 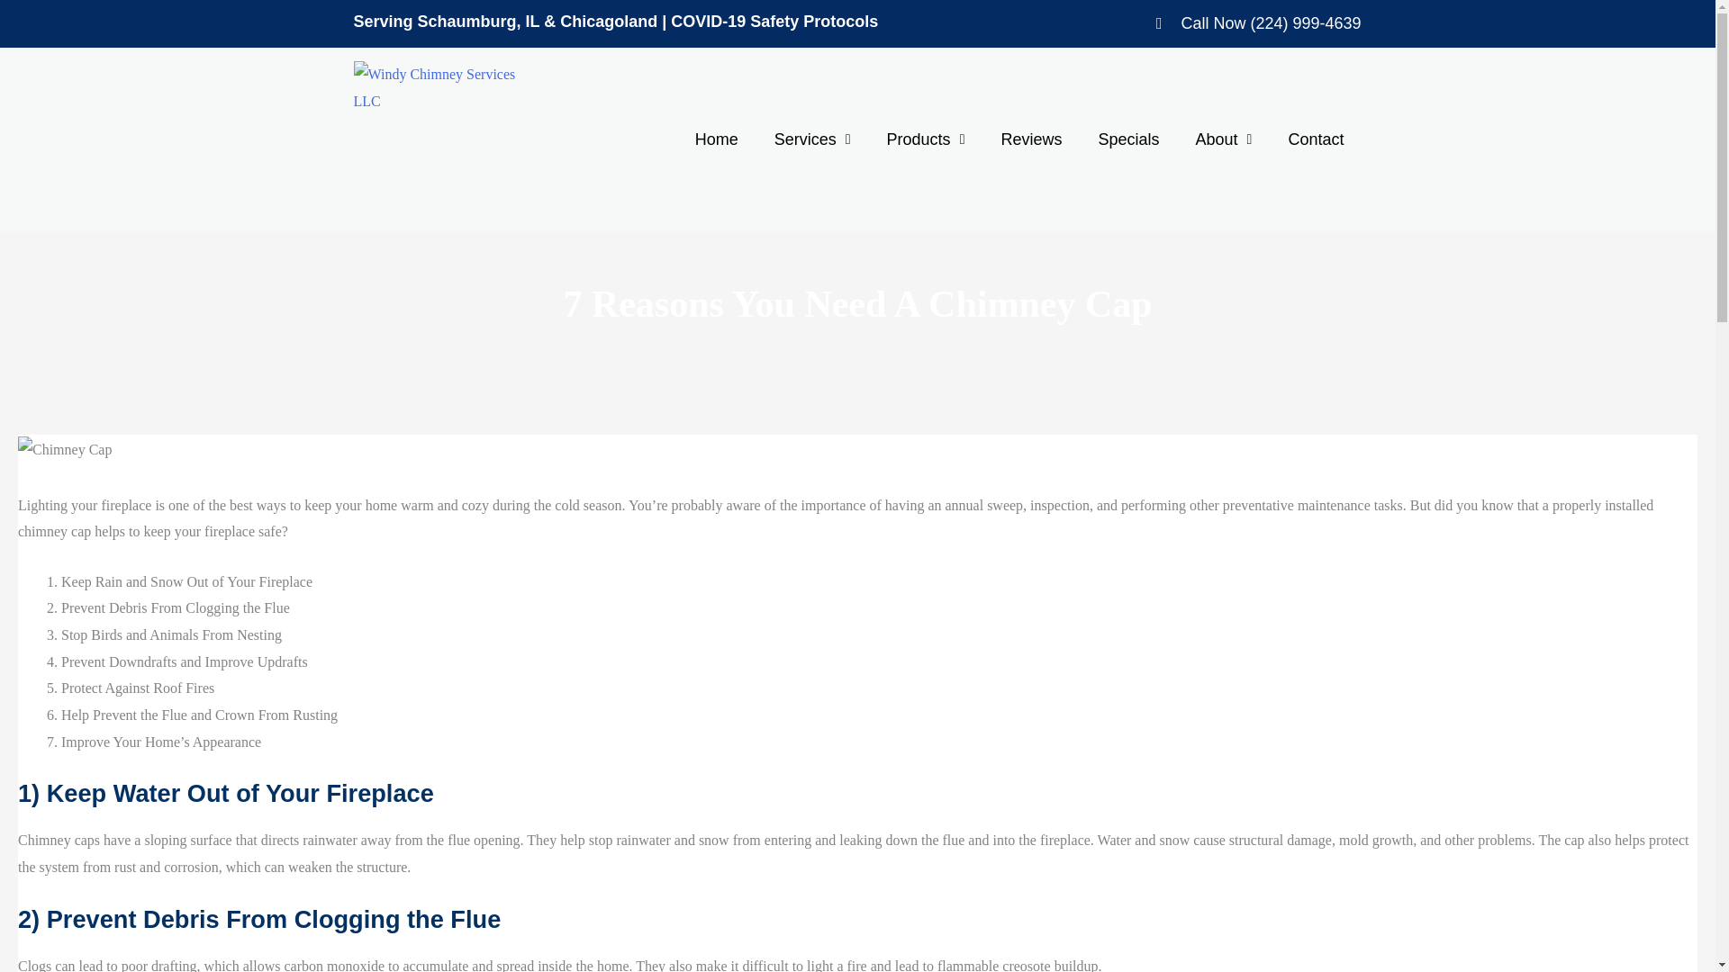 I want to click on Services, so click(x=812, y=139).